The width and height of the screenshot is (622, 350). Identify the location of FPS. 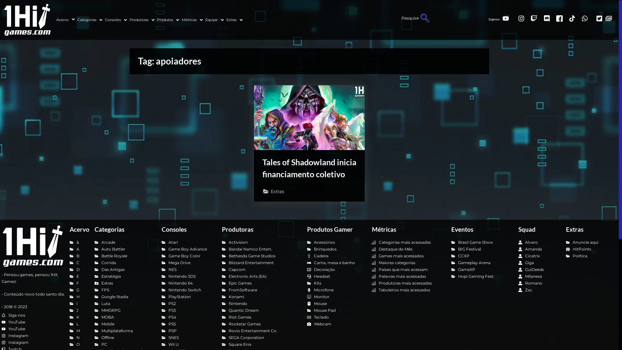
(125, 290).